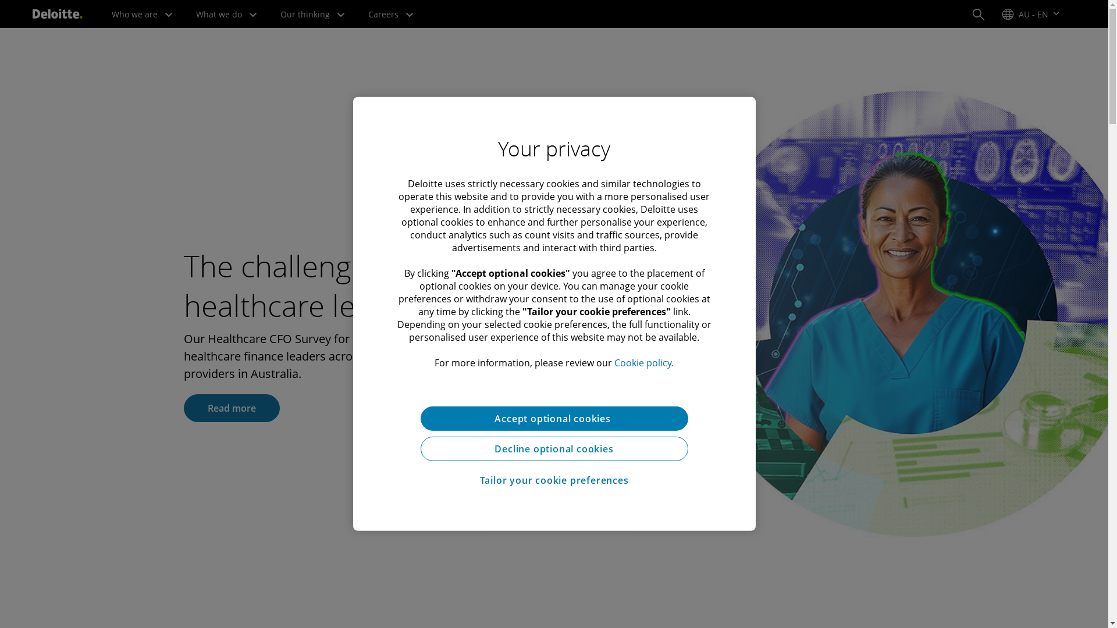  What do you see at coordinates (313, 14) in the screenshot?
I see `Our thinking` at bounding box center [313, 14].